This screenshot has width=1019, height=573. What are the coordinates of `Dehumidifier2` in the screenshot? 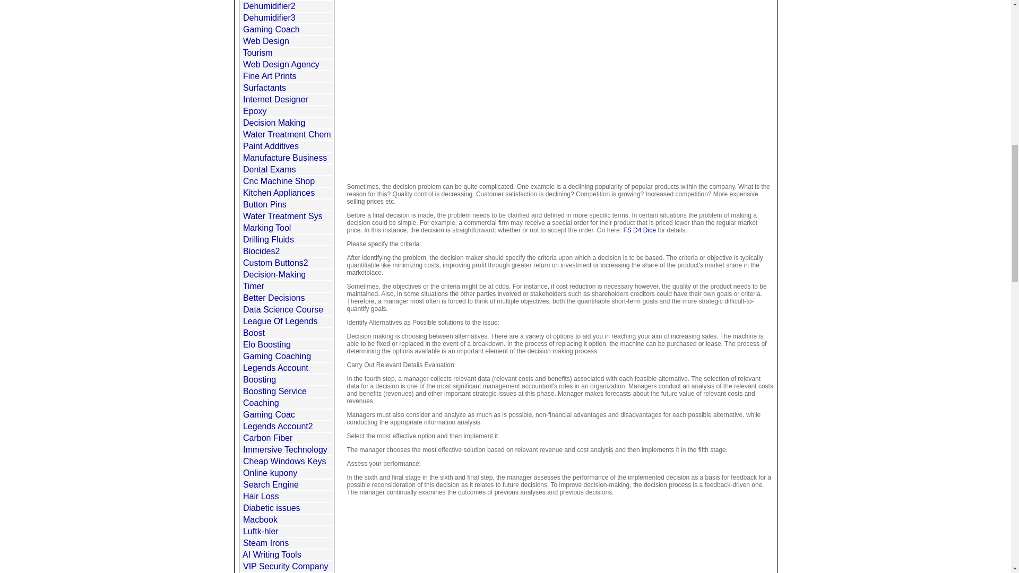 It's located at (269, 6).